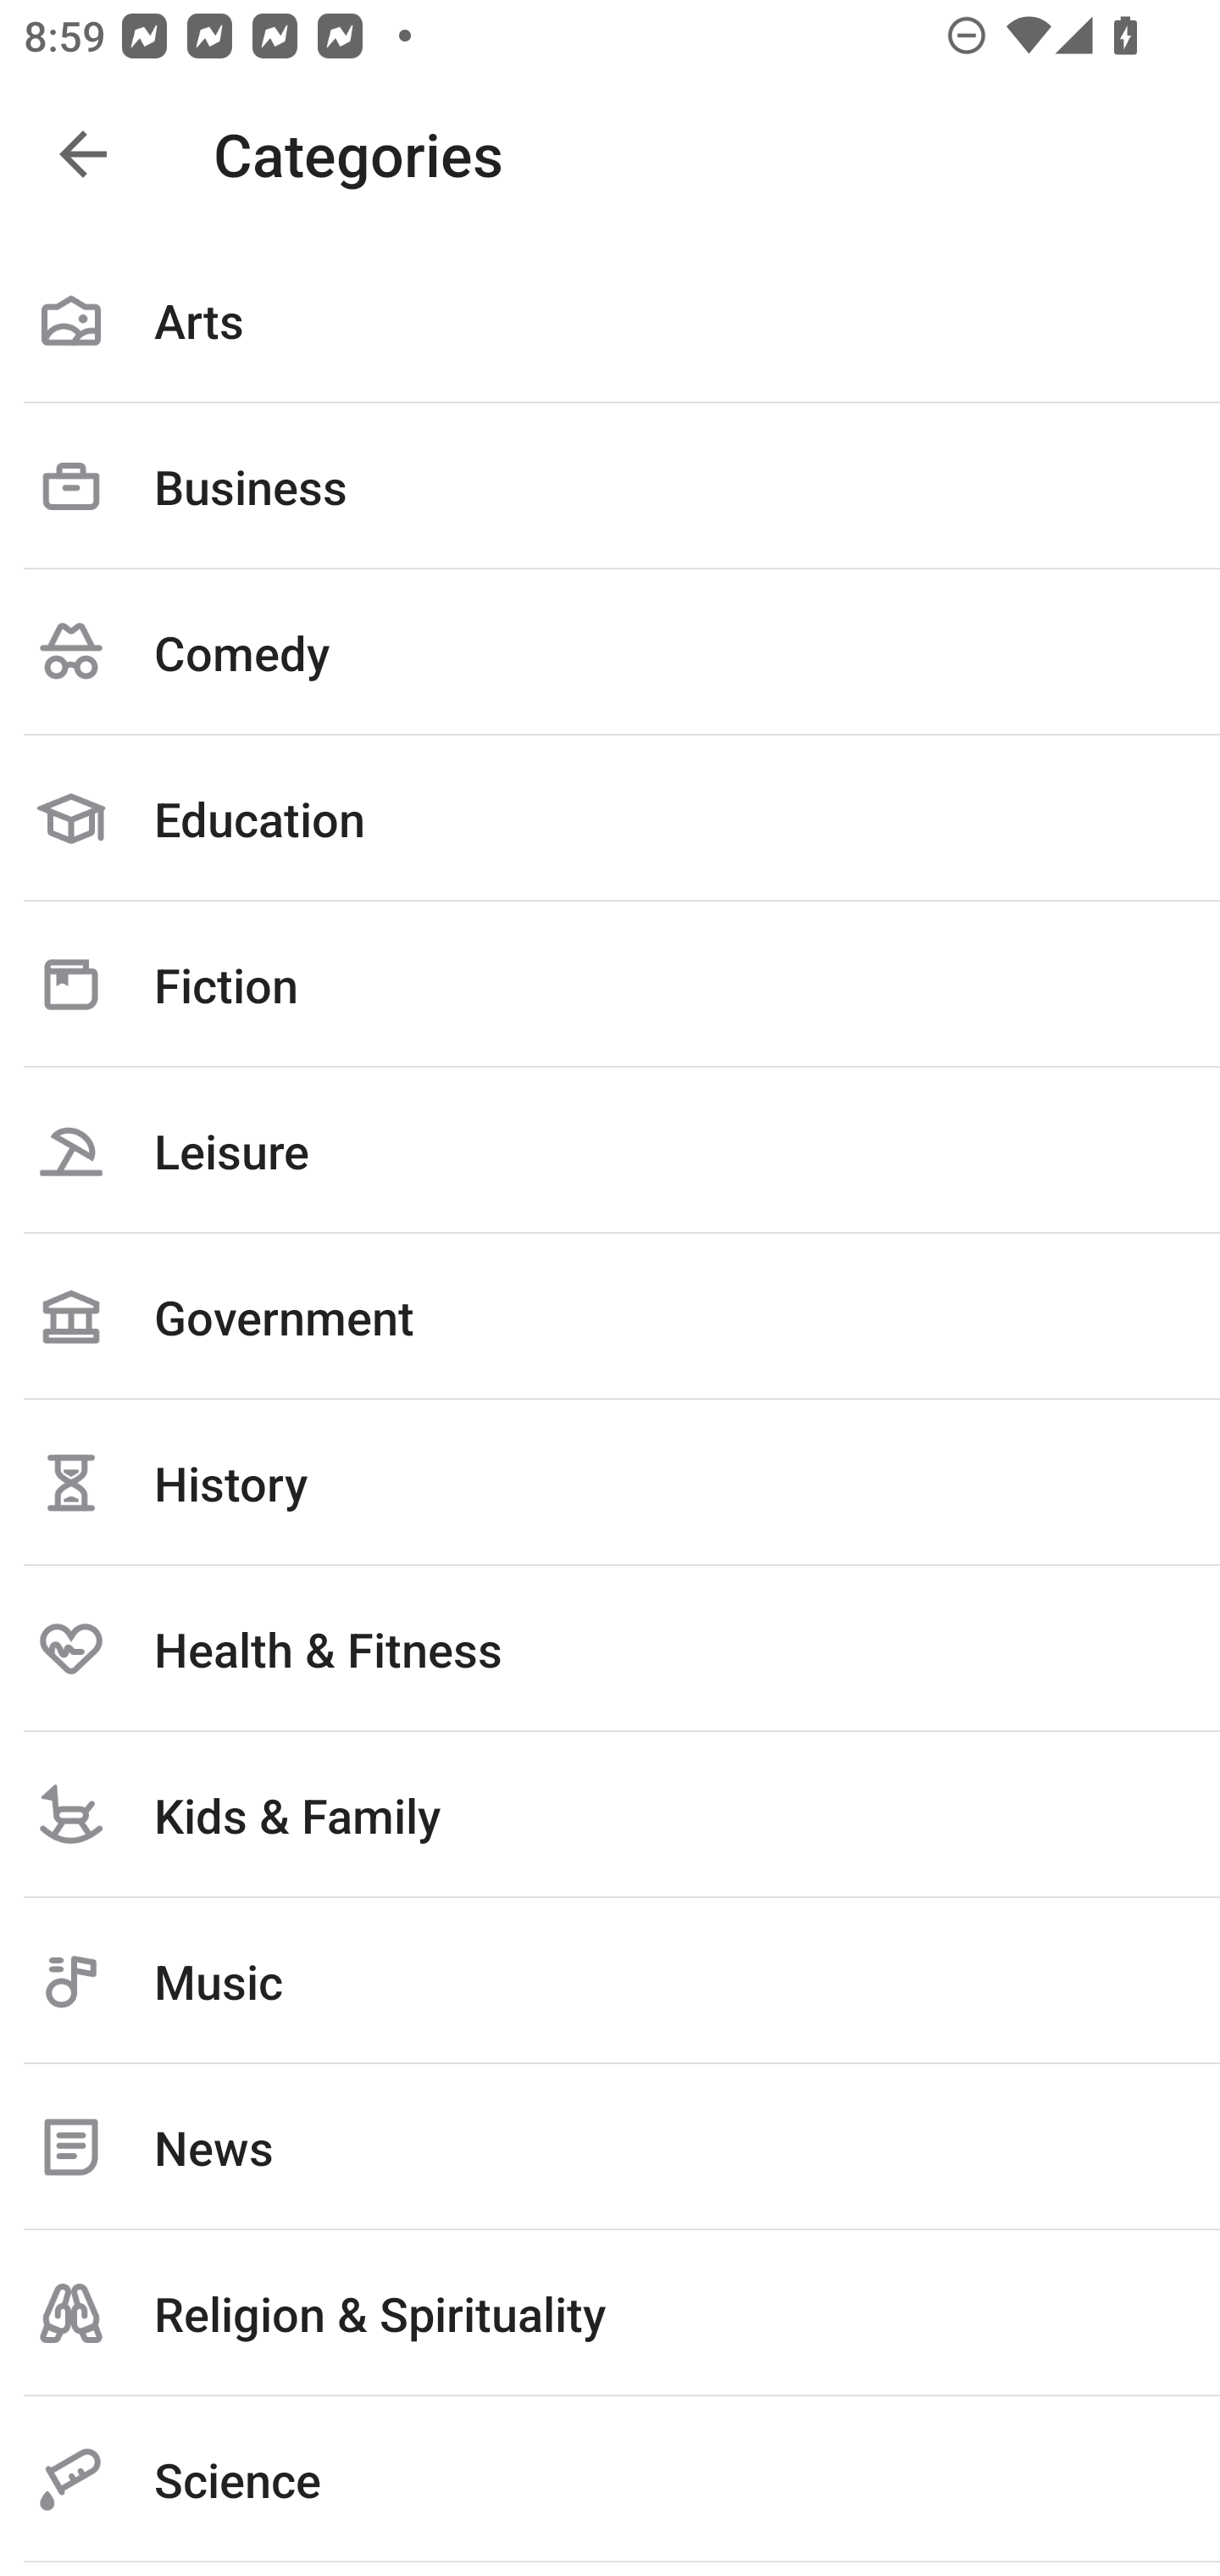 The height and width of the screenshot is (2576, 1220). What do you see at coordinates (610, 652) in the screenshot?
I see `Comedy` at bounding box center [610, 652].